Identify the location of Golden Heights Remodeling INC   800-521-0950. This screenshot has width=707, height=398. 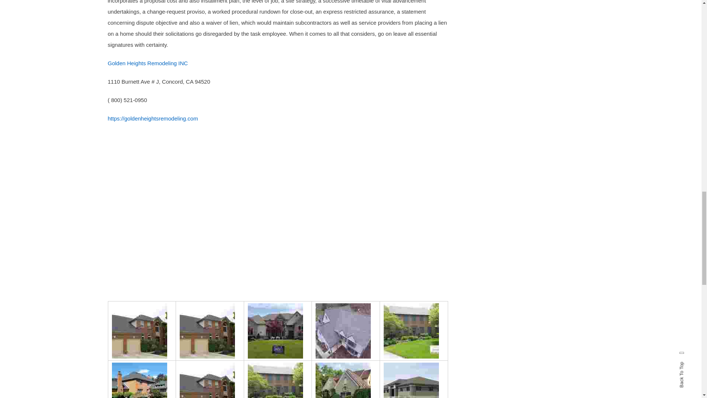
(275, 331).